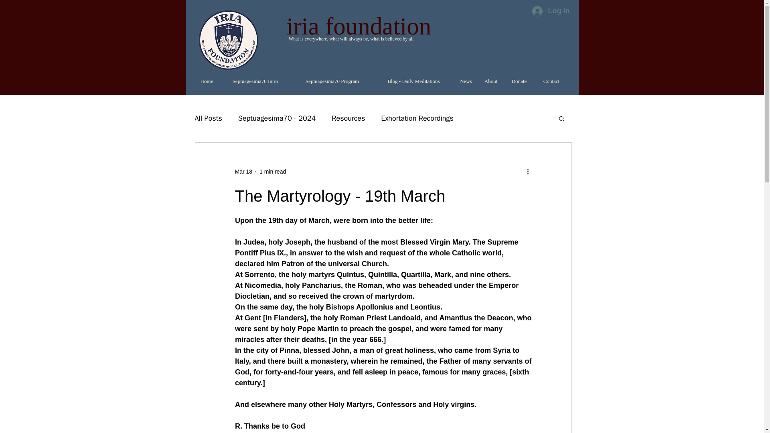 This screenshot has height=433, width=770. What do you see at coordinates (413, 81) in the screenshot?
I see `Blog - Daily Meditations` at bounding box center [413, 81].